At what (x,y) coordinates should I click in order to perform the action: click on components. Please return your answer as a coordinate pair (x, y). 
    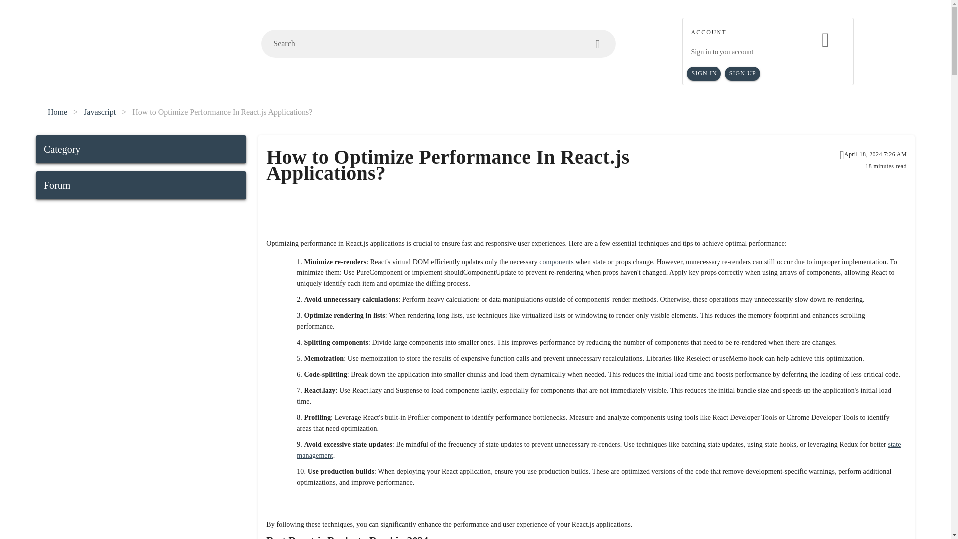
    Looking at the image, I should click on (556, 262).